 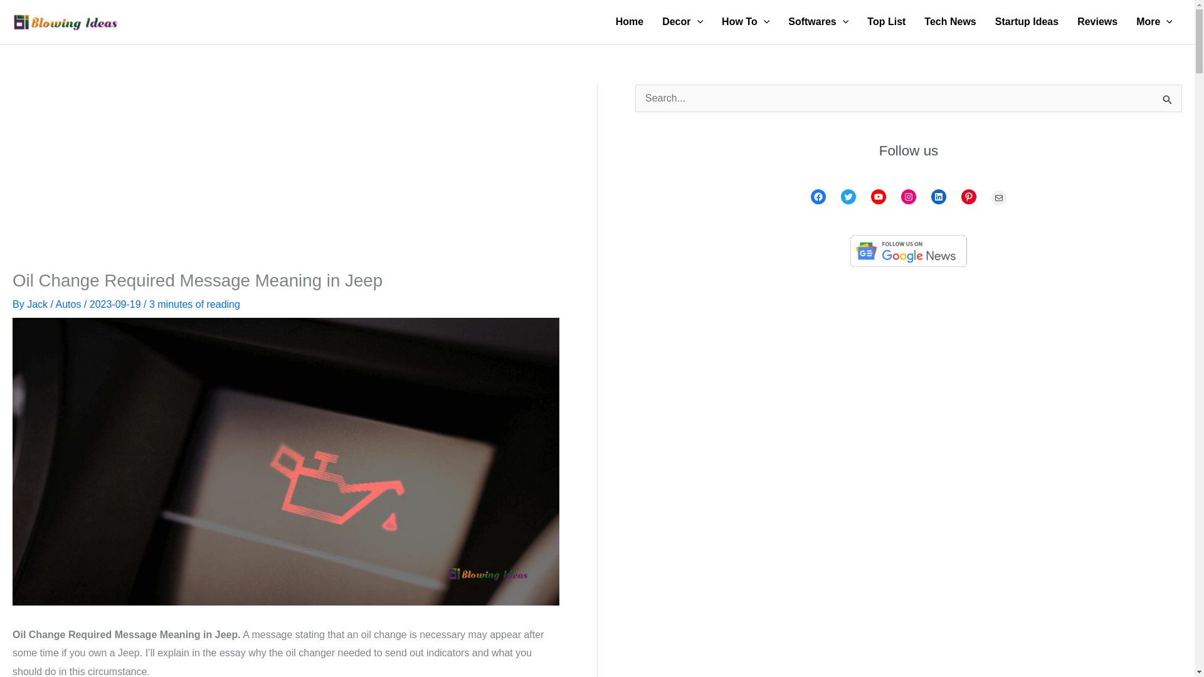 What do you see at coordinates (1027, 22) in the screenshot?
I see `Startup Ideas` at bounding box center [1027, 22].